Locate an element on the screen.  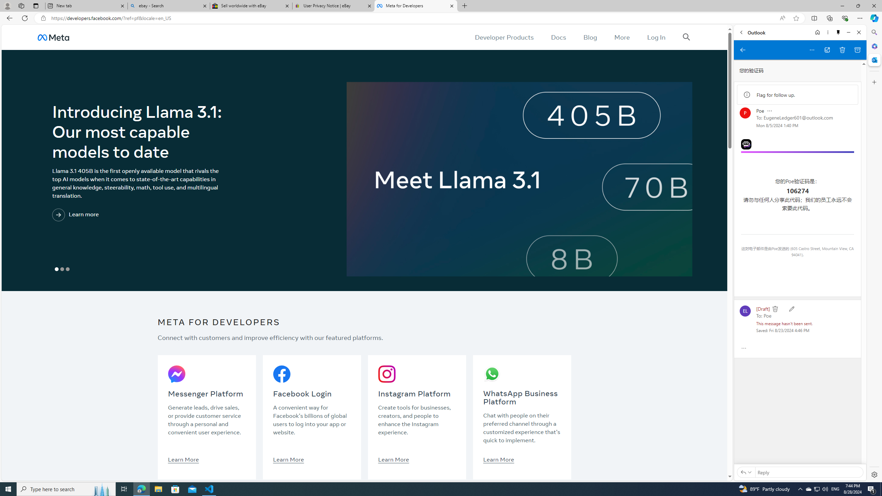
Show full message is located at coordinates (744, 348).